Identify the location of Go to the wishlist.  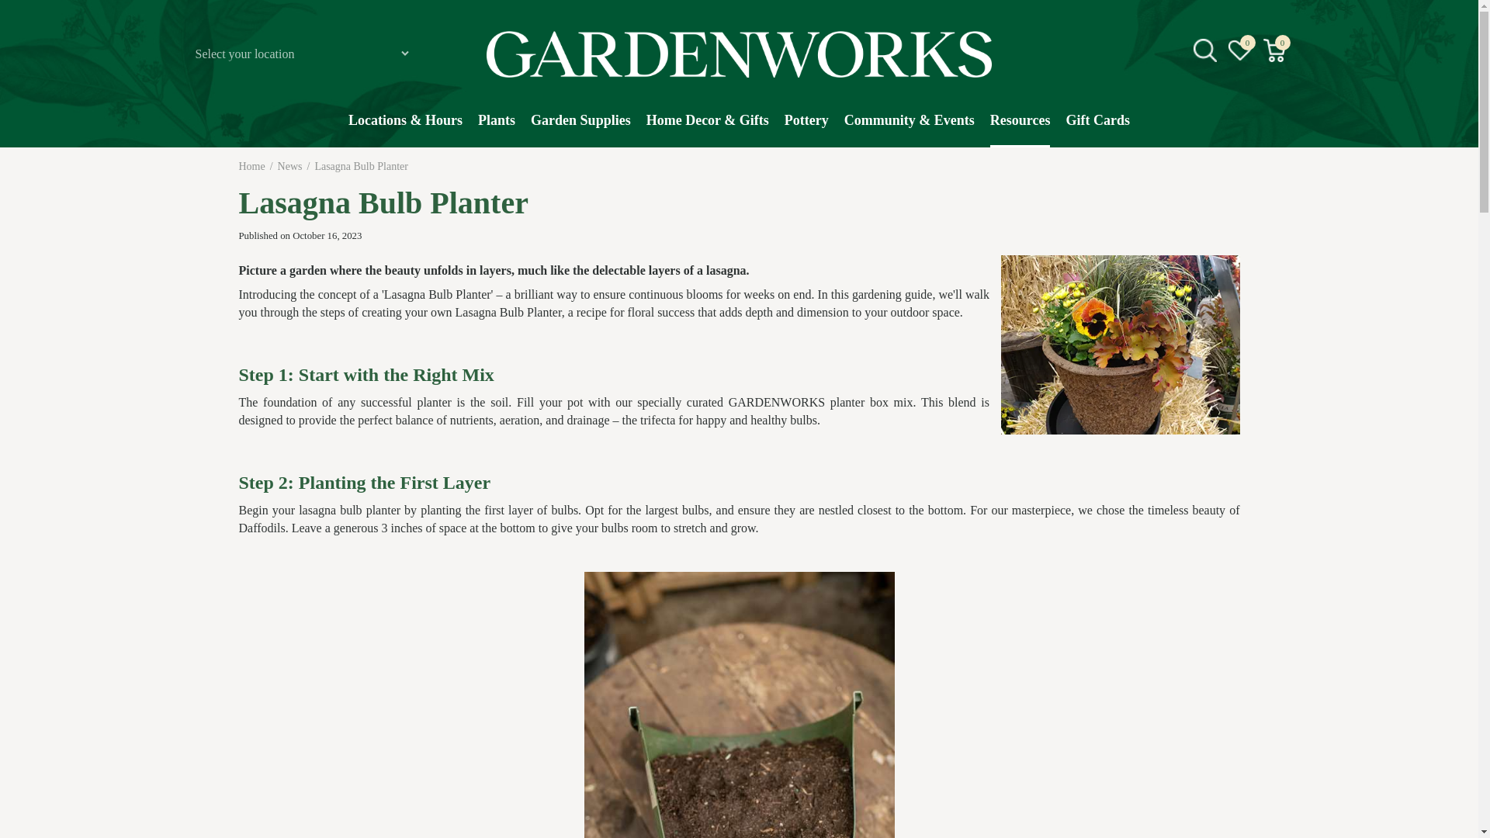
(1240, 50).